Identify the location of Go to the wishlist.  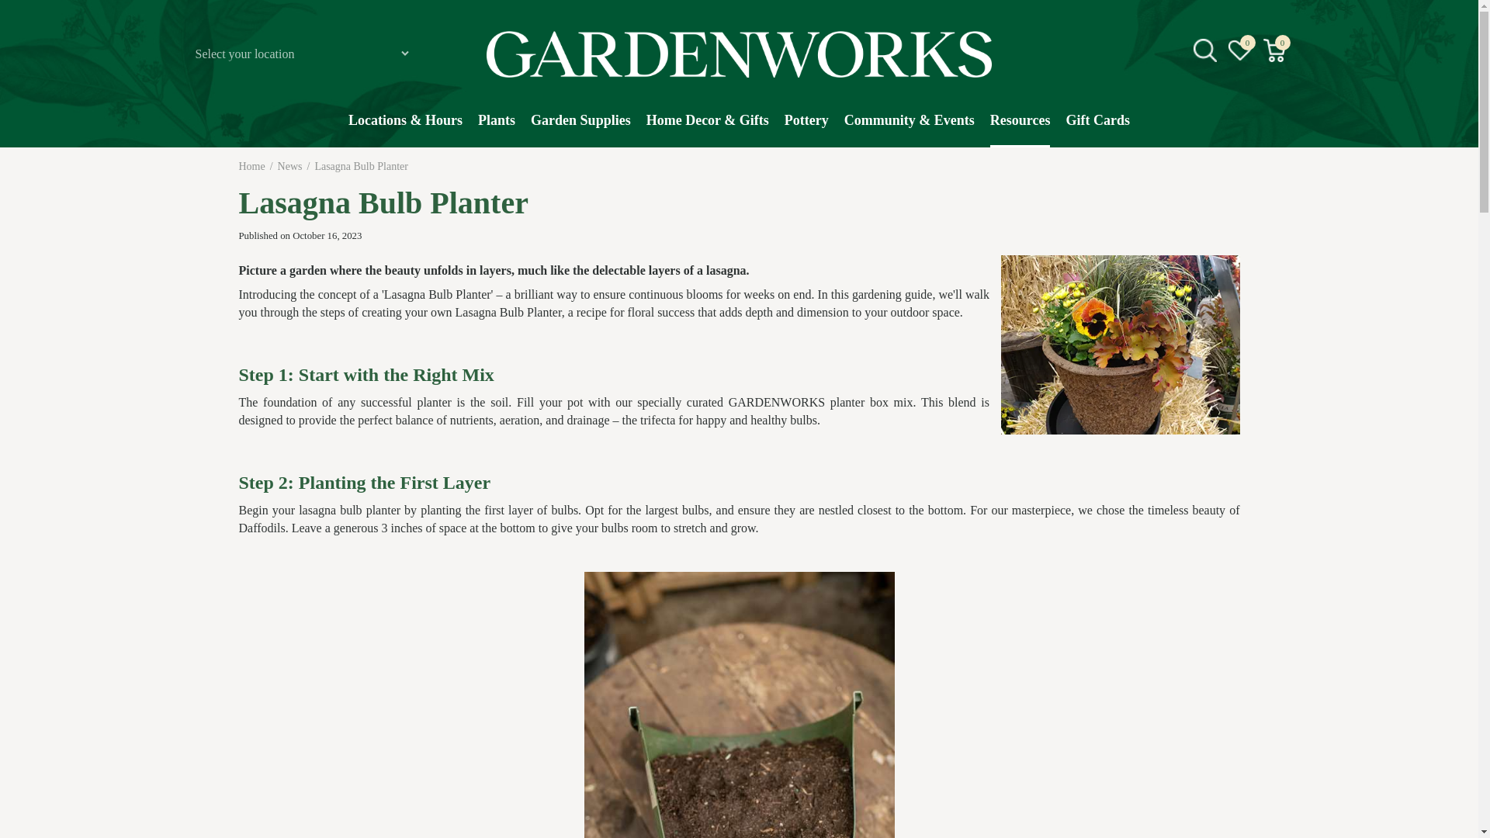
(1240, 50).